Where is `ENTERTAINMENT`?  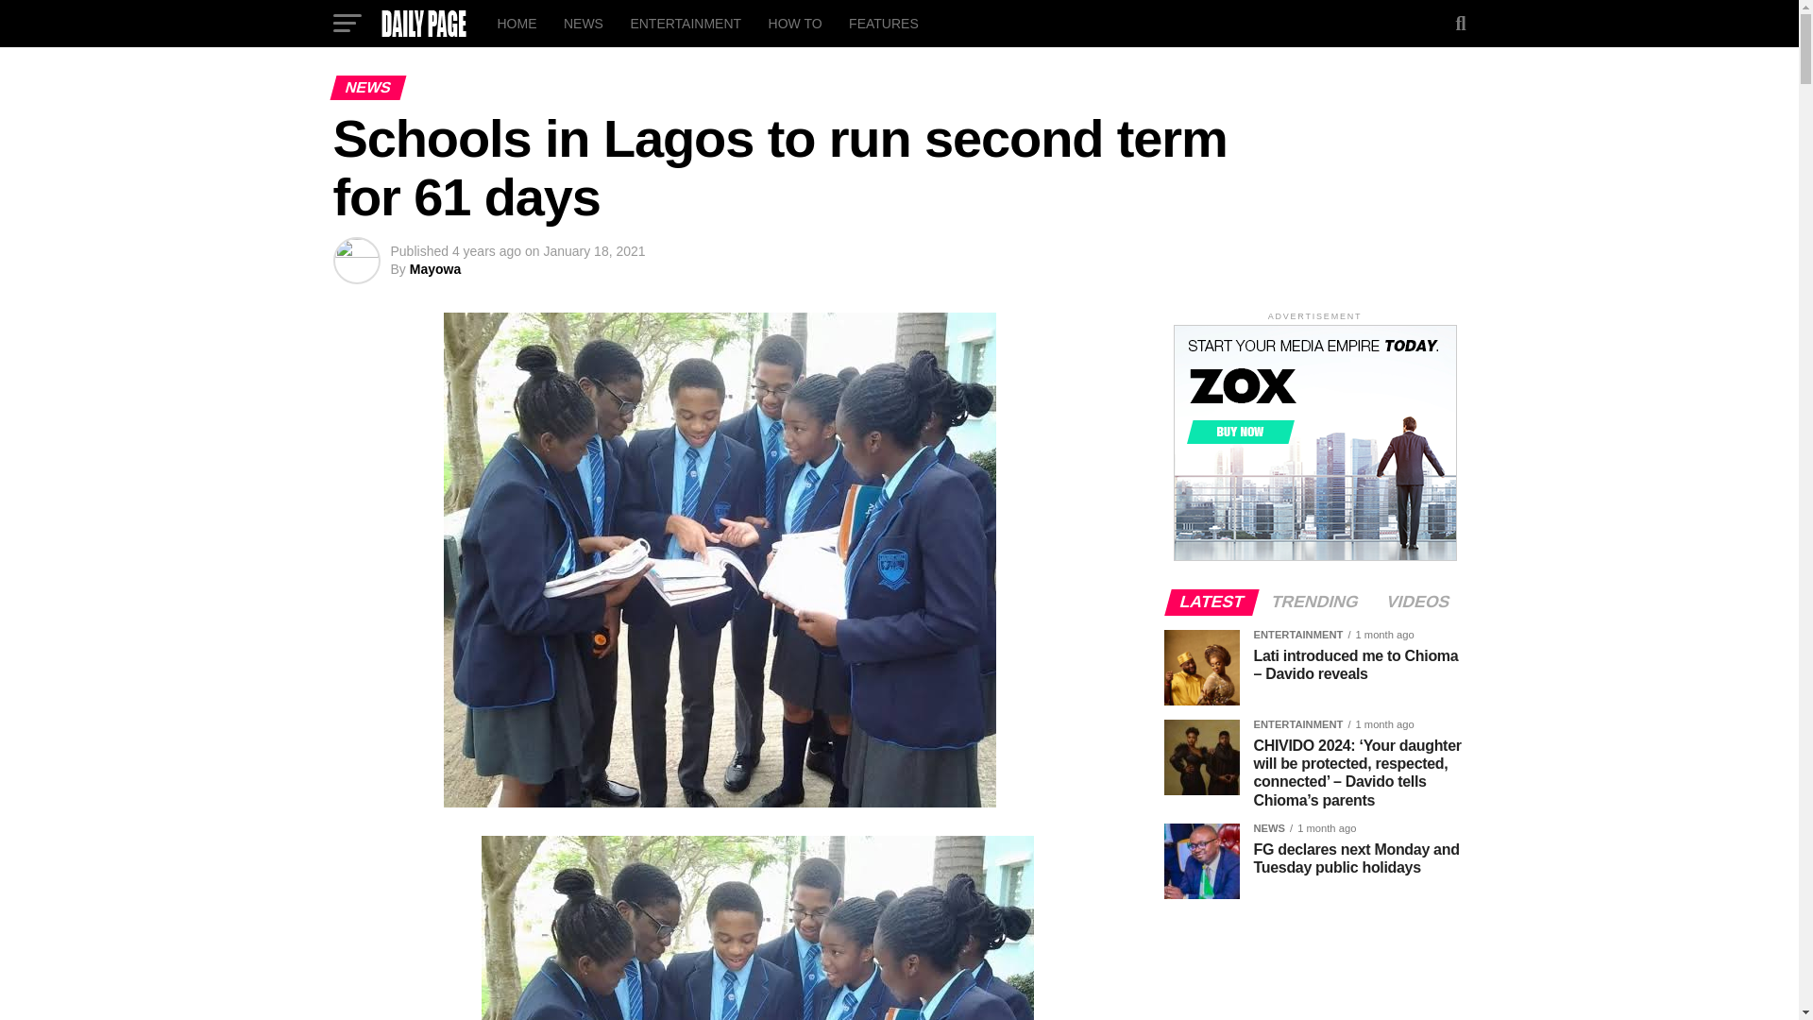 ENTERTAINMENT is located at coordinates (685, 23).